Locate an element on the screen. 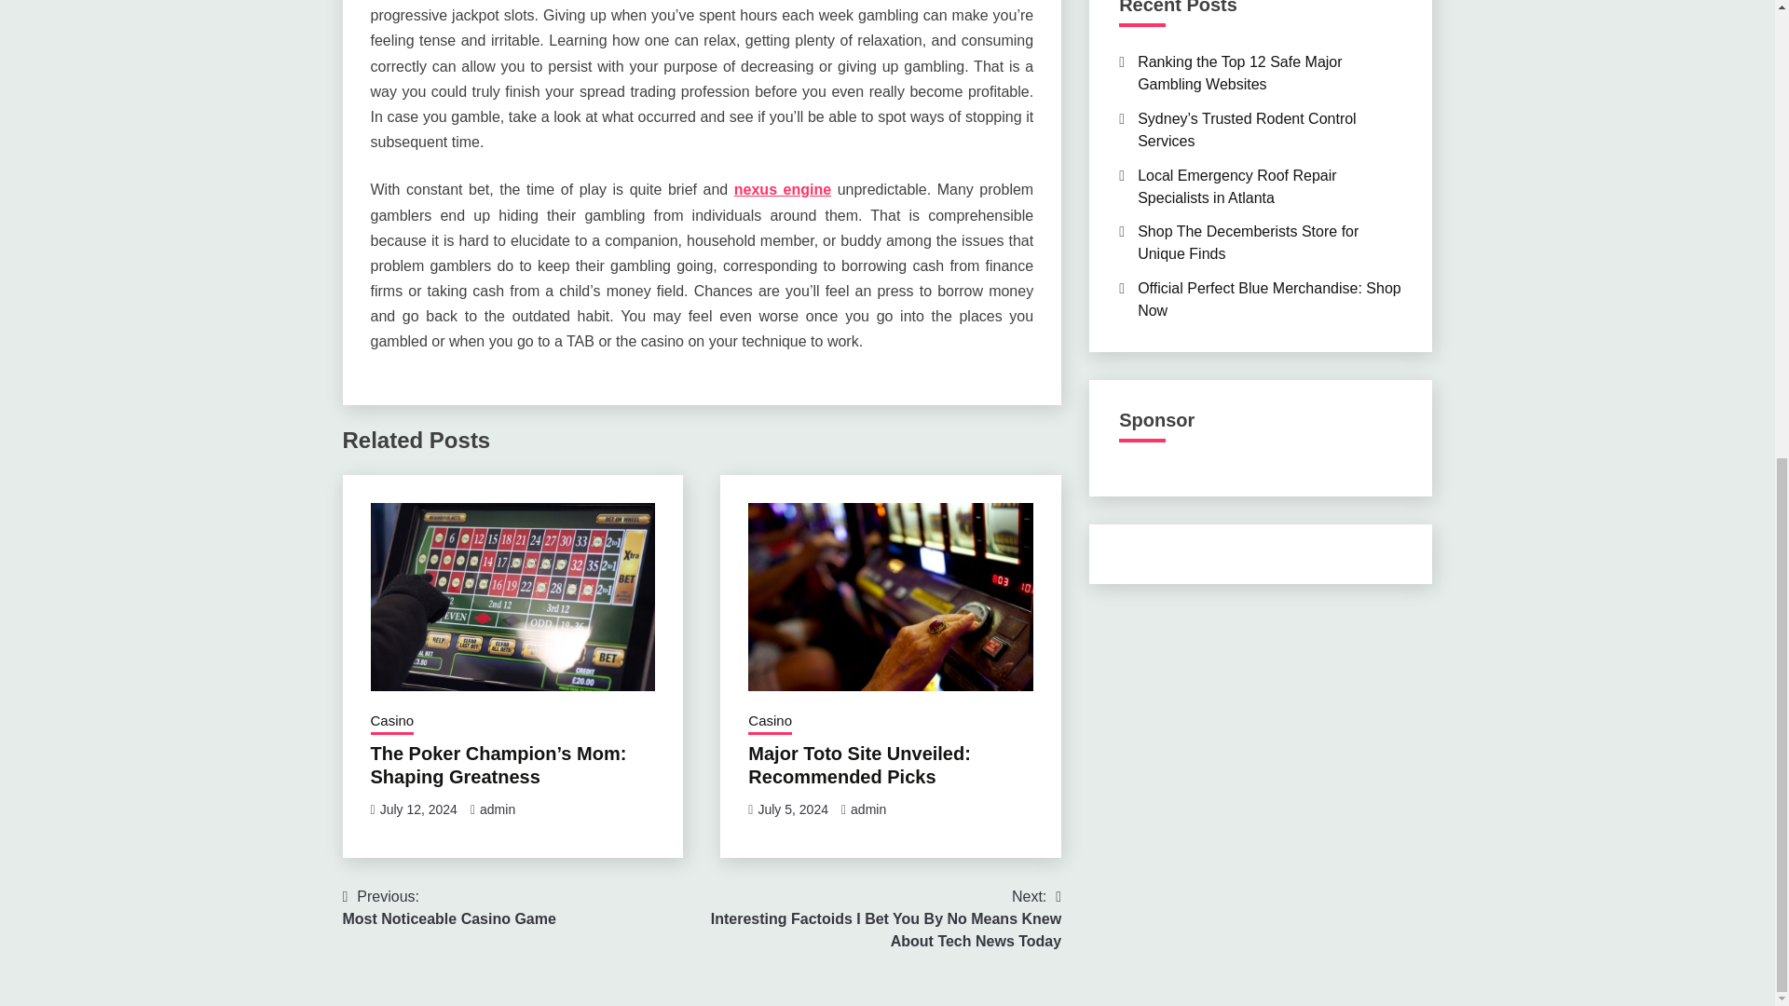 This screenshot has height=1006, width=1789. admin is located at coordinates (868, 809).